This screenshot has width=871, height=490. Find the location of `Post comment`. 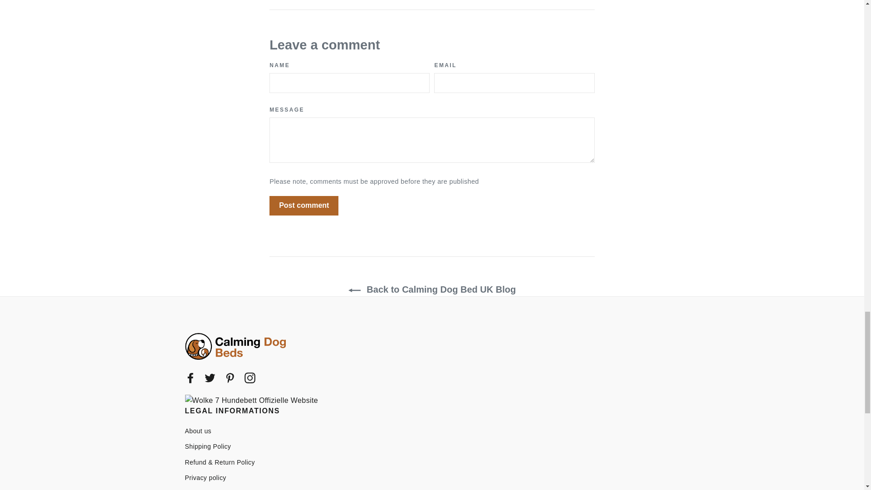

Post comment is located at coordinates (304, 206).